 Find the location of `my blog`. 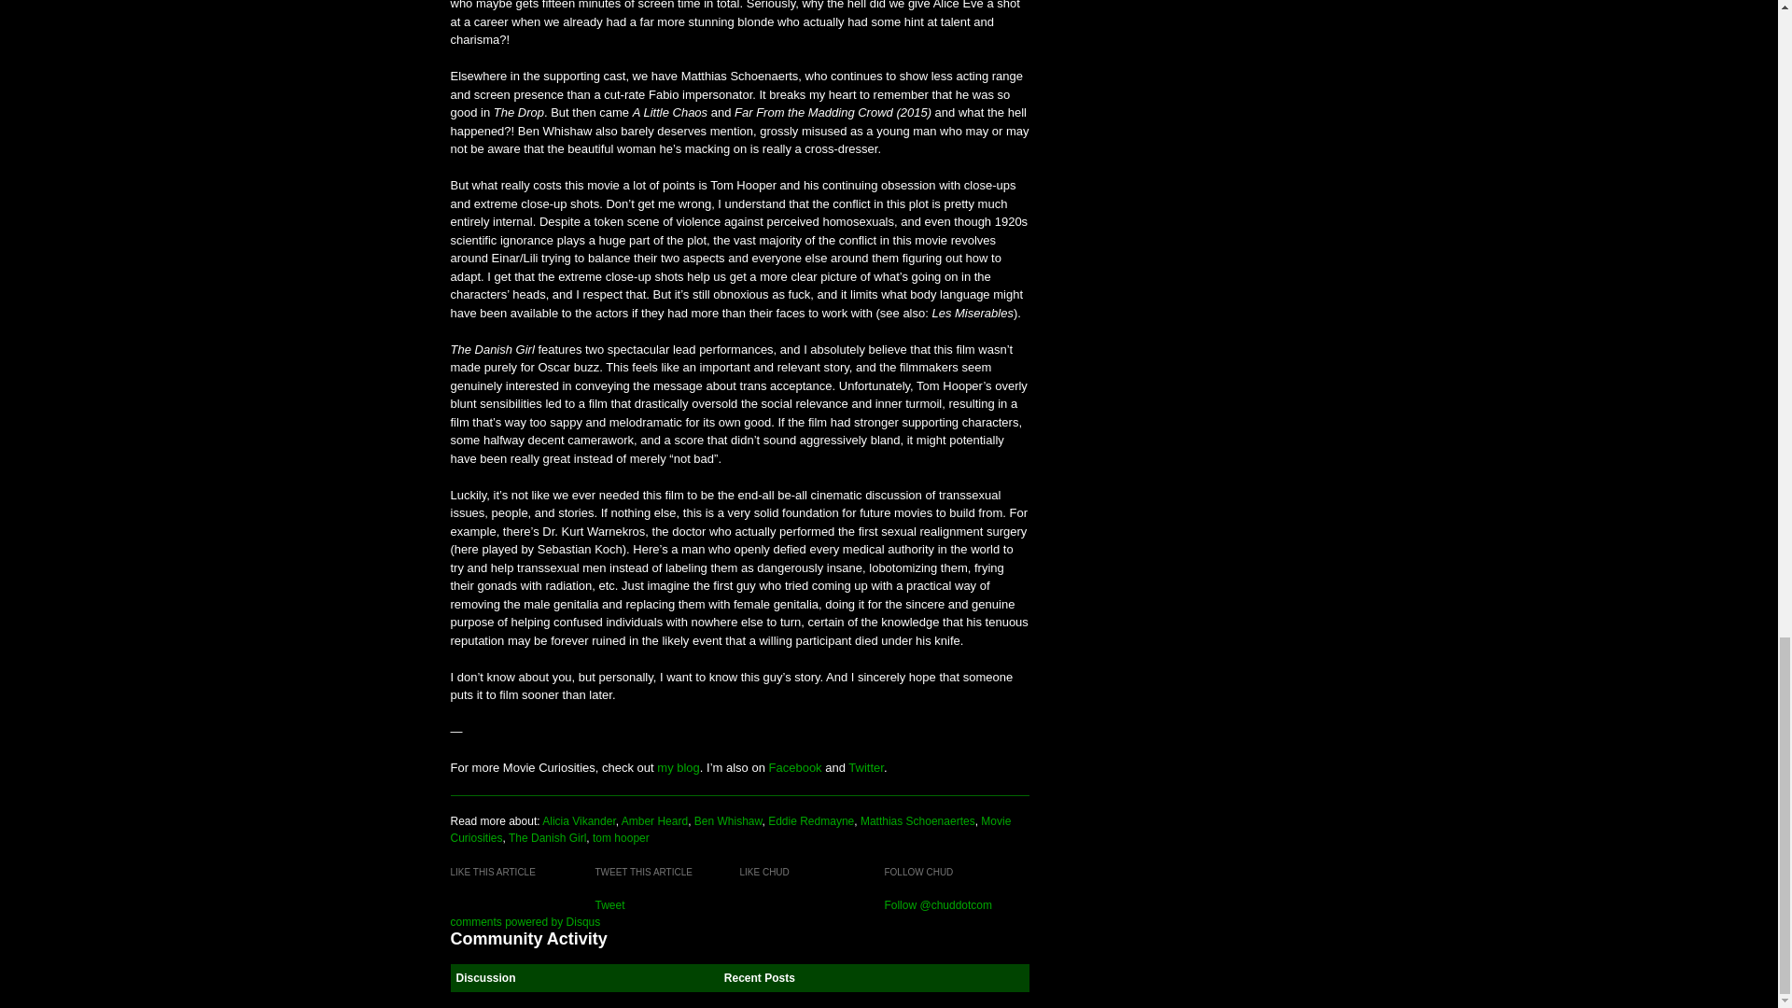

my blog is located at coordinates (679, 767).